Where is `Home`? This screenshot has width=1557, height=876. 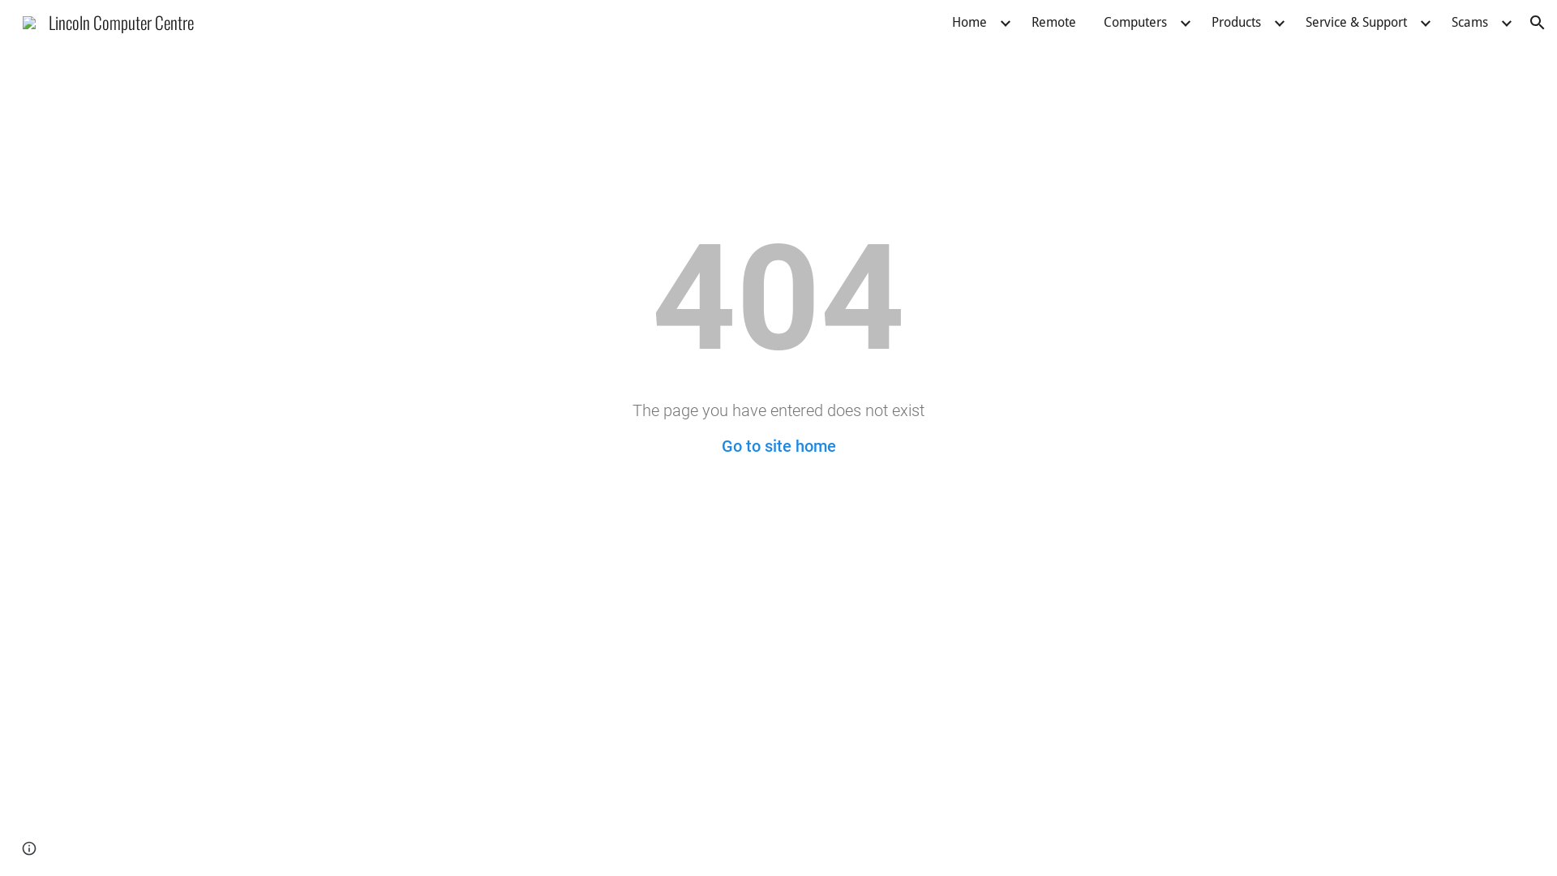 Home is located at coordinates (970, 23).